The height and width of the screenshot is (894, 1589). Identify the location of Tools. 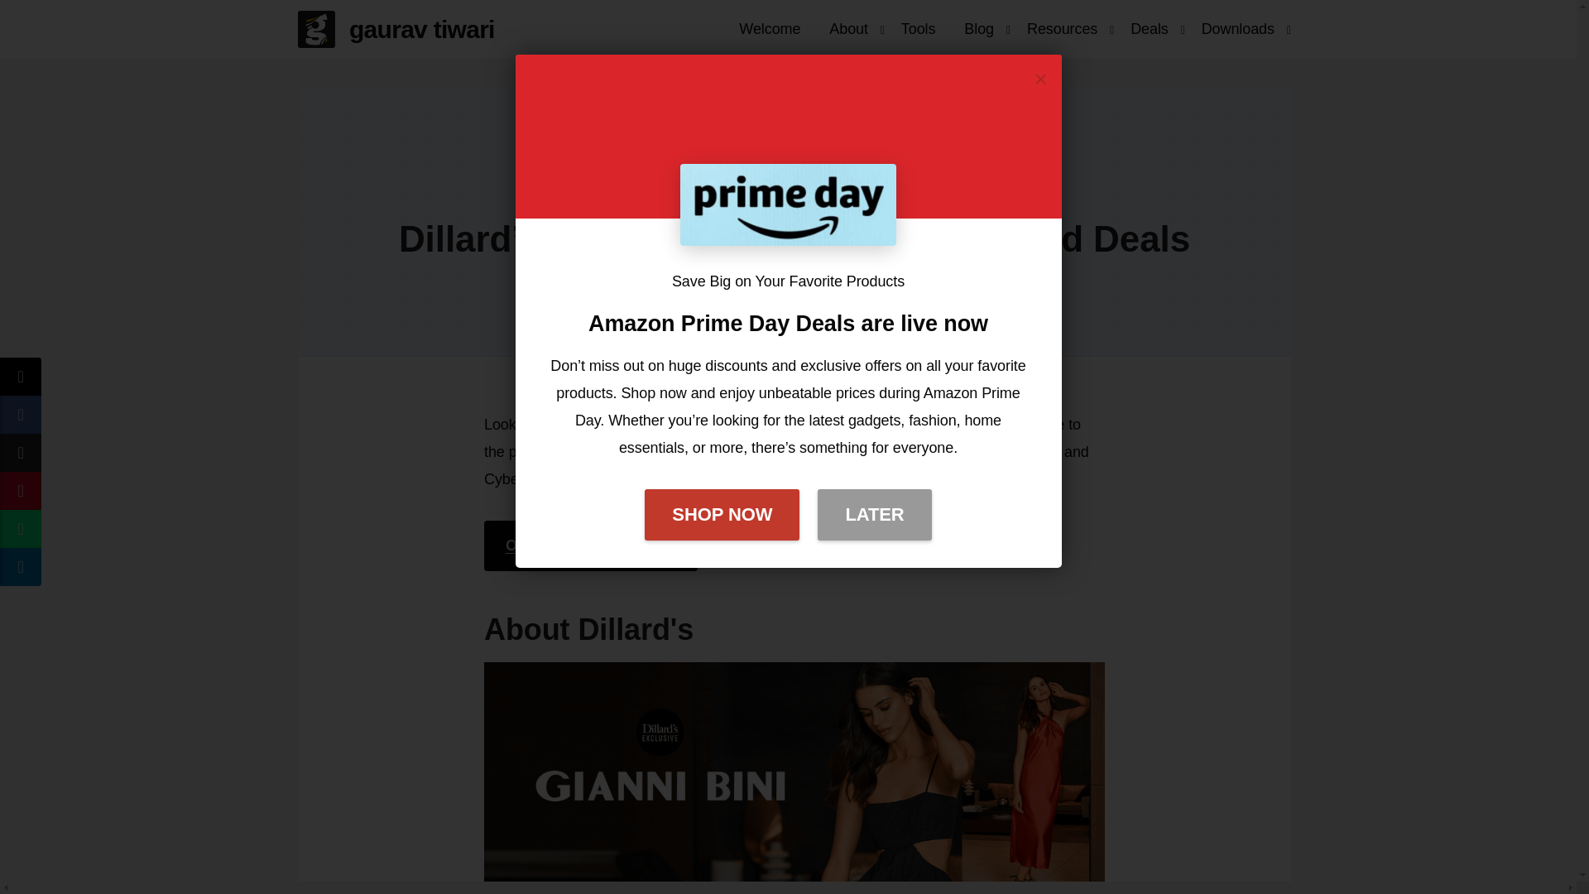
(919, 28).